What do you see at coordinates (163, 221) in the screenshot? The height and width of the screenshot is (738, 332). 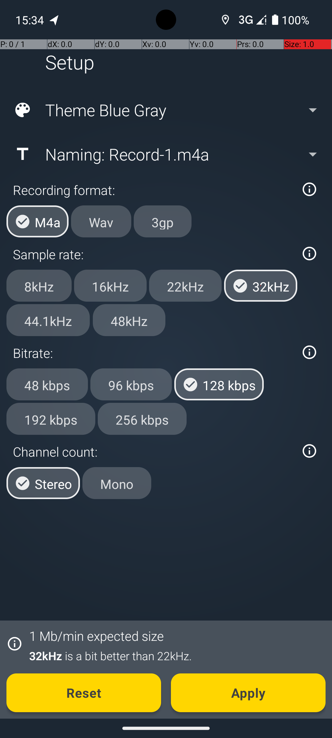 I see `3gp` at bounding box center [163, 221].